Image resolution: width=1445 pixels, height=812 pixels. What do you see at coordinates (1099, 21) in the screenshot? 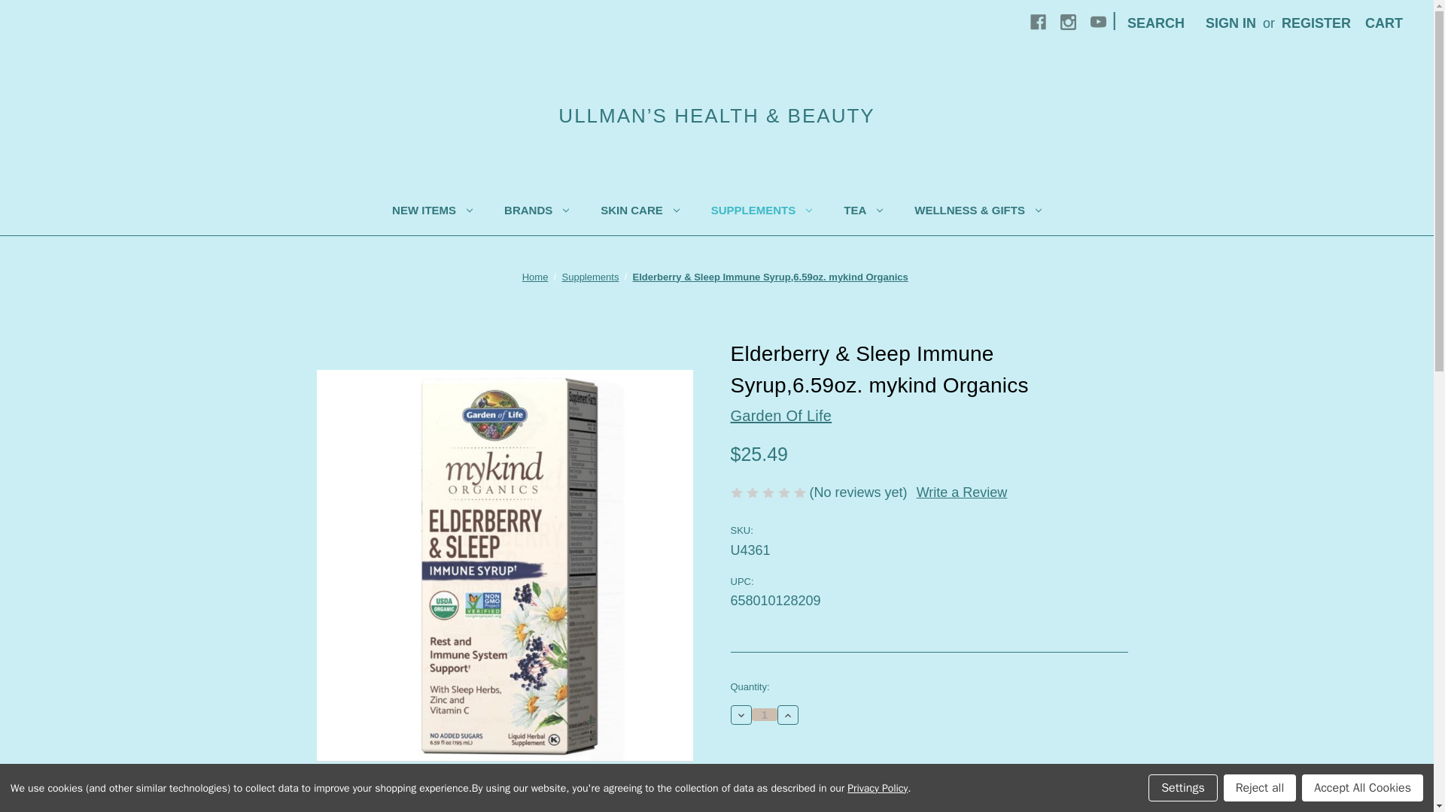
I see `Youtube` at bounding box center [1099, 21].